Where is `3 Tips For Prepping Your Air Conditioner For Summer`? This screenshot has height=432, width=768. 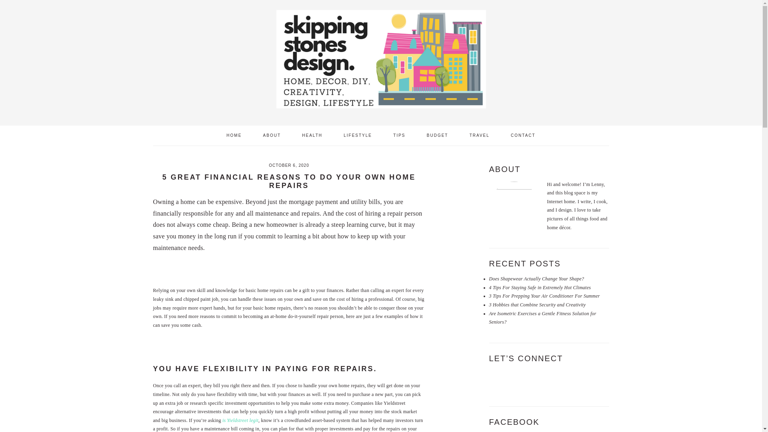
3 Tips For Prepping Your Air Conditioner For Summer is located at coordinates (544, 296).